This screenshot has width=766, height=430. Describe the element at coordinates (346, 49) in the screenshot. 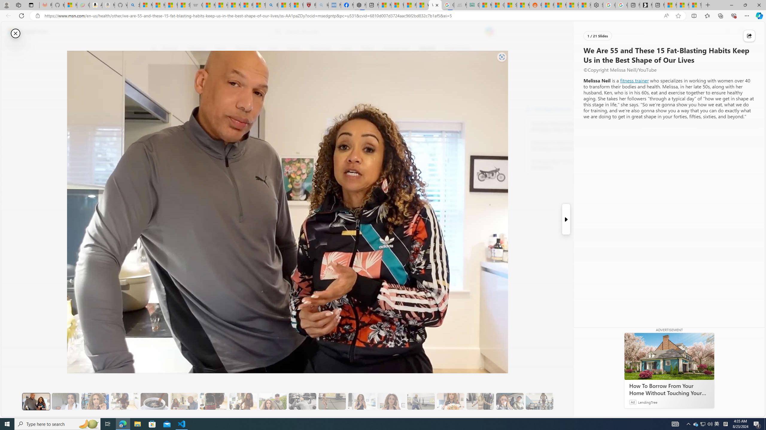

I see `Crime` at that location.